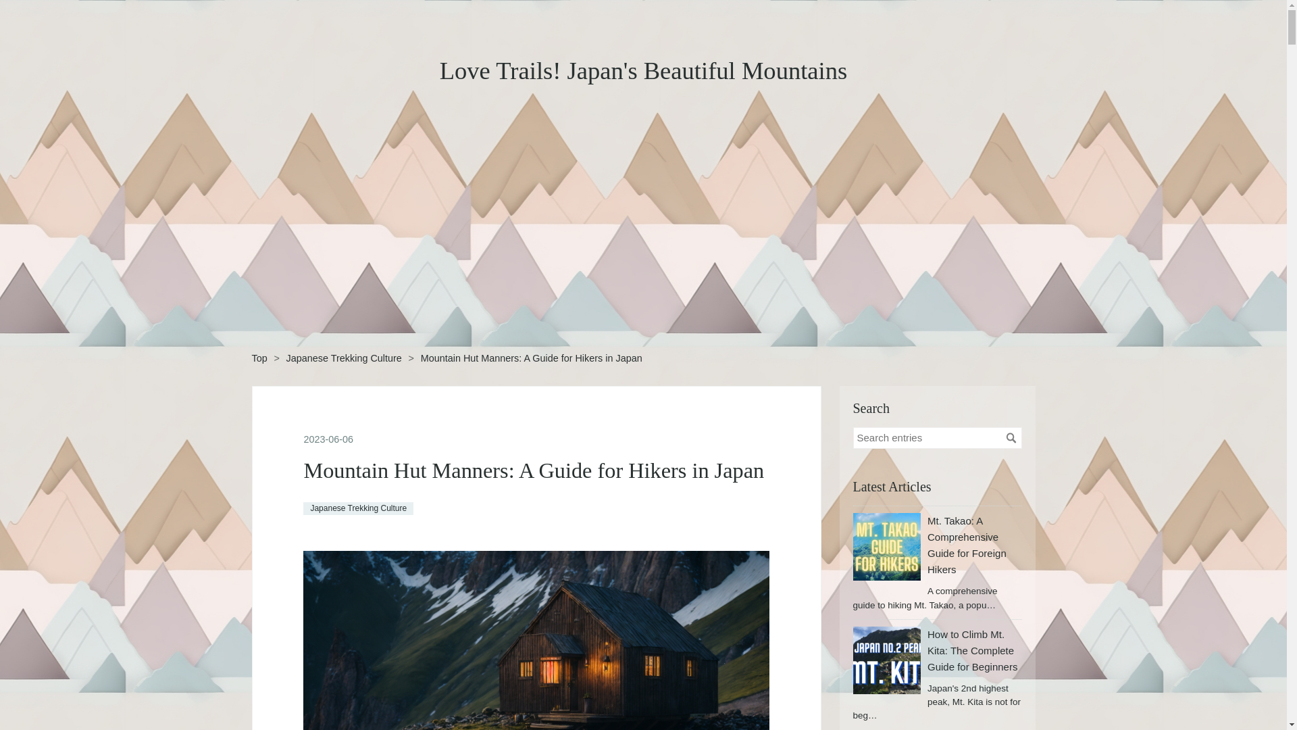 The width and height of the screenshot is (1297, 730). I want to click on Love Trails! Japan's Beautiful Mountains, so click(643, 70).